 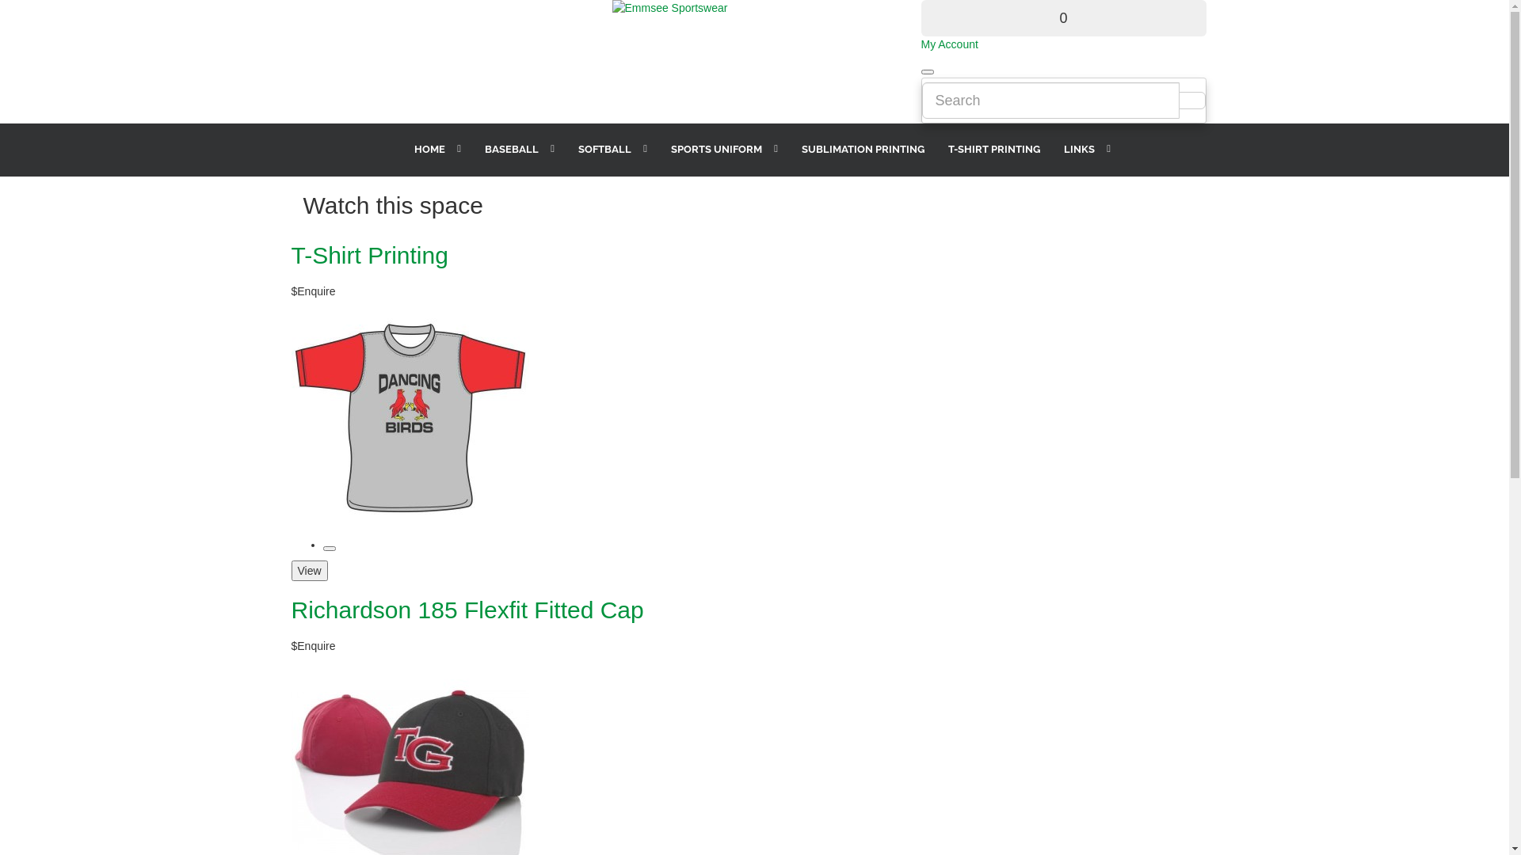 I want to click on SUBLIMATION PRINTING, so click(x=856, y=150).